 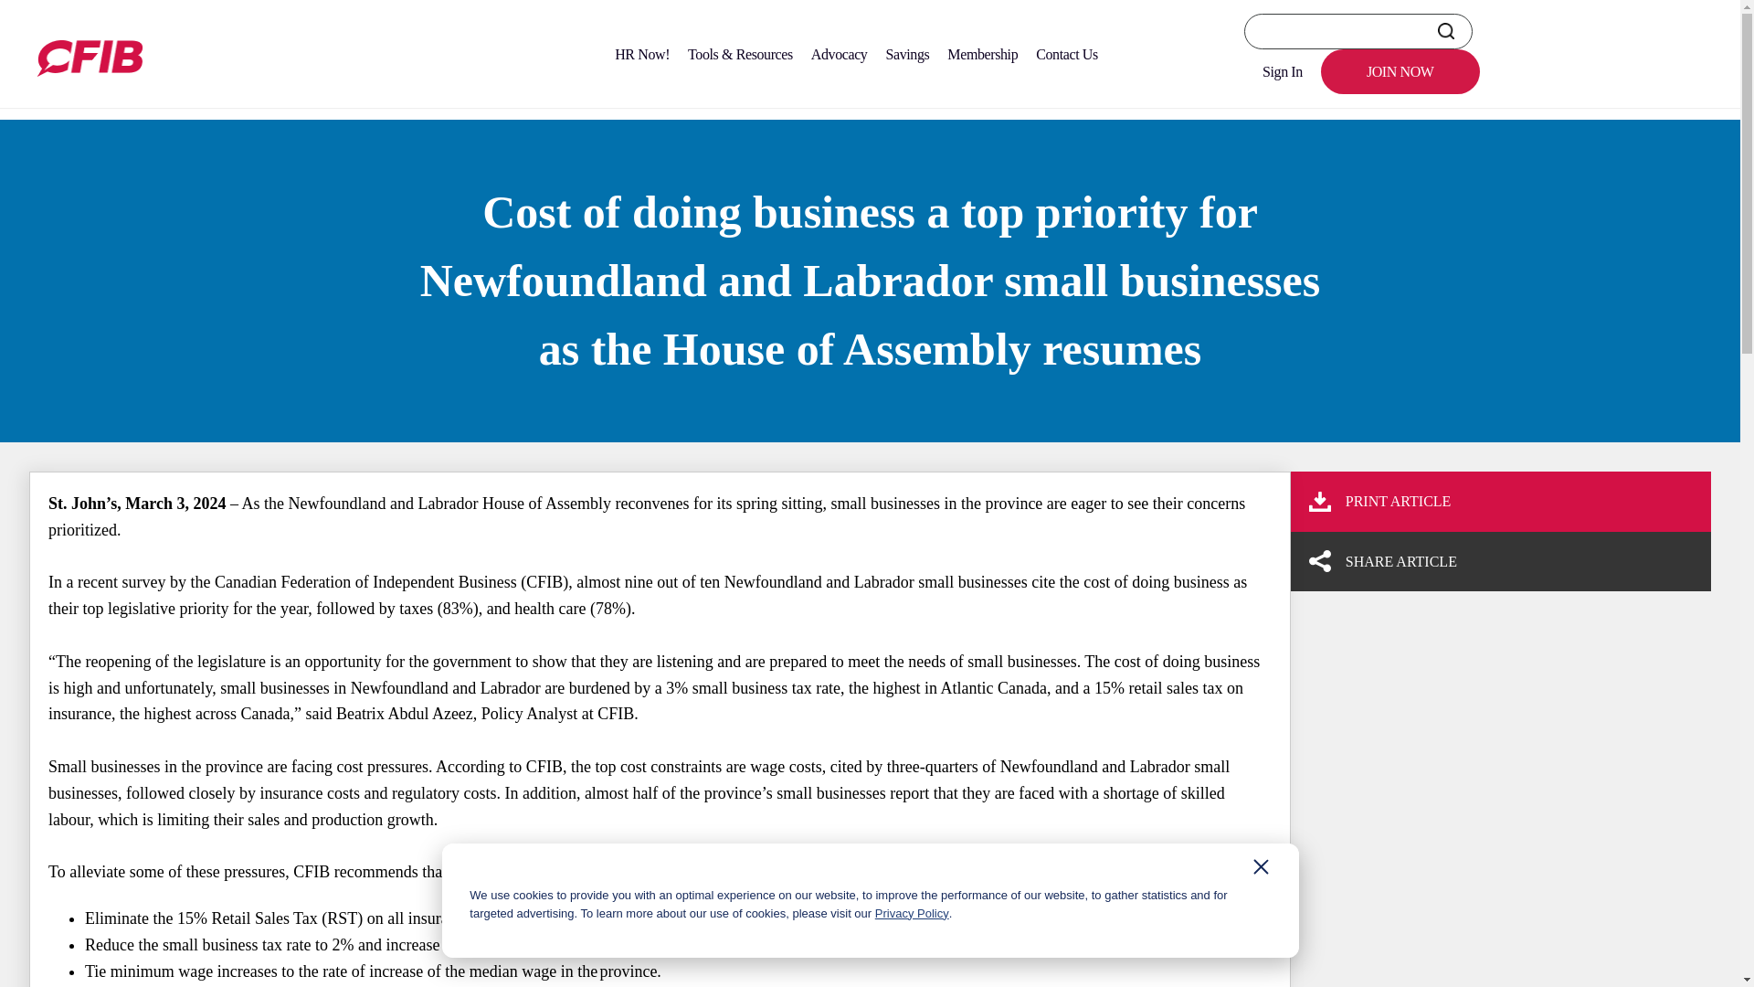 I want to click on Search, so click(x=1445, y=31).